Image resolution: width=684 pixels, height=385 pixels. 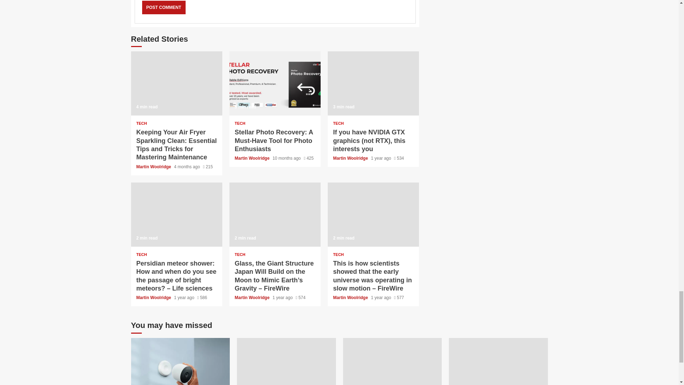 I want to click on Martin Woolridge, so click(x=253, y=158).